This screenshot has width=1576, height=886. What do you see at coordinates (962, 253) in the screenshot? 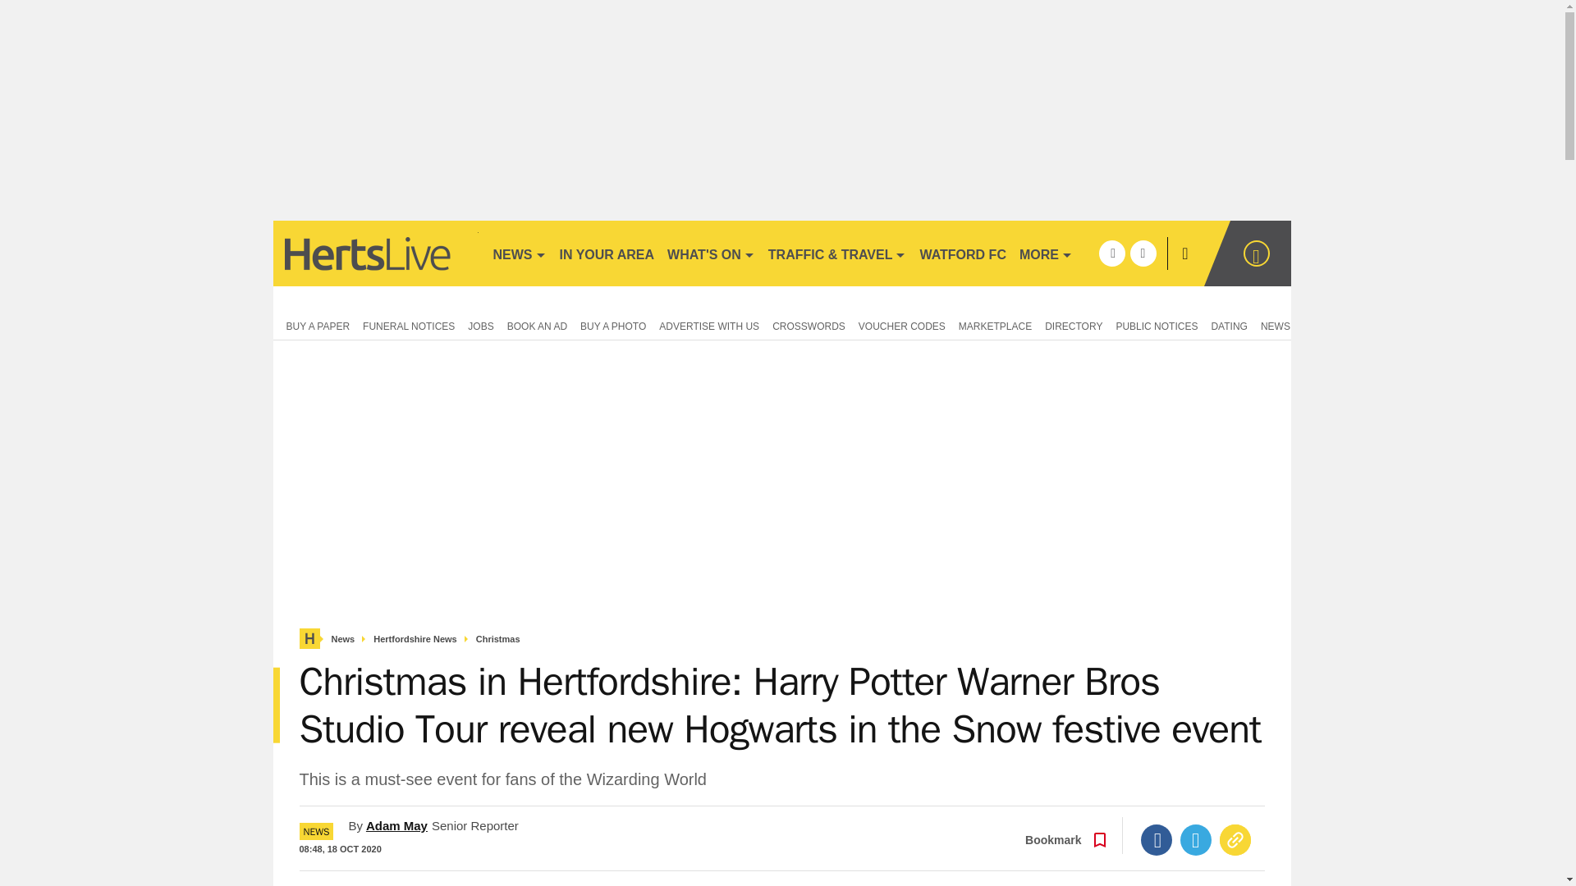
I see `WATFORD FC` at bounding box center [962, 253].